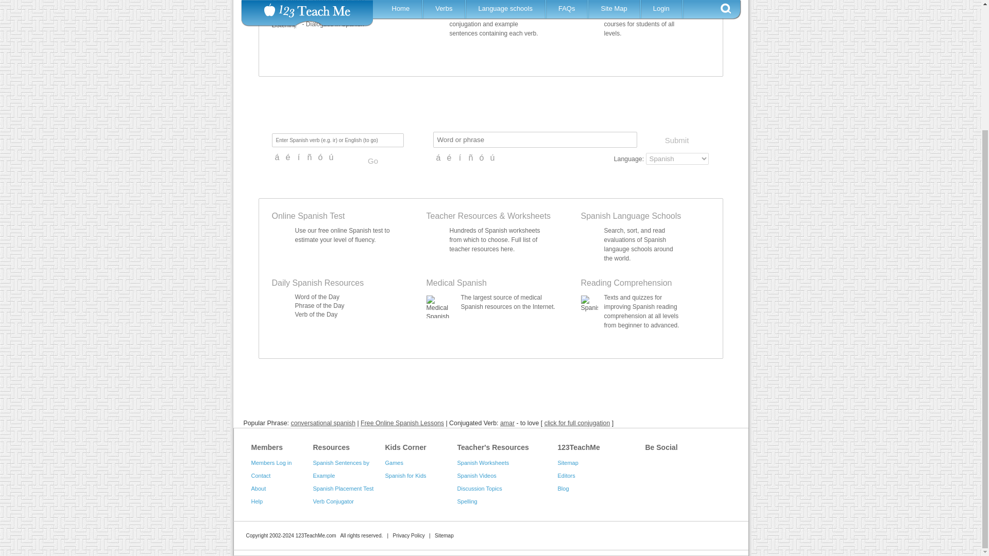  I want to click on Go, so click(373, 161).